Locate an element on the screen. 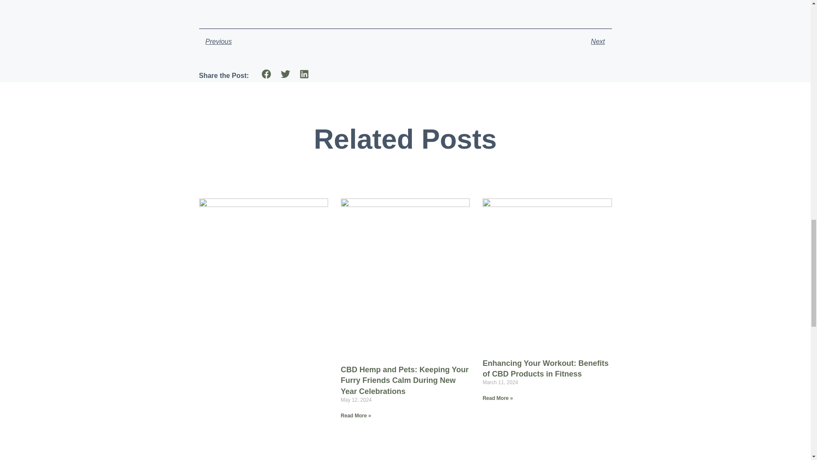  Enhancing Your Workout: Benefits of CBD Products in Fitness is located at coordinates (546, 368).